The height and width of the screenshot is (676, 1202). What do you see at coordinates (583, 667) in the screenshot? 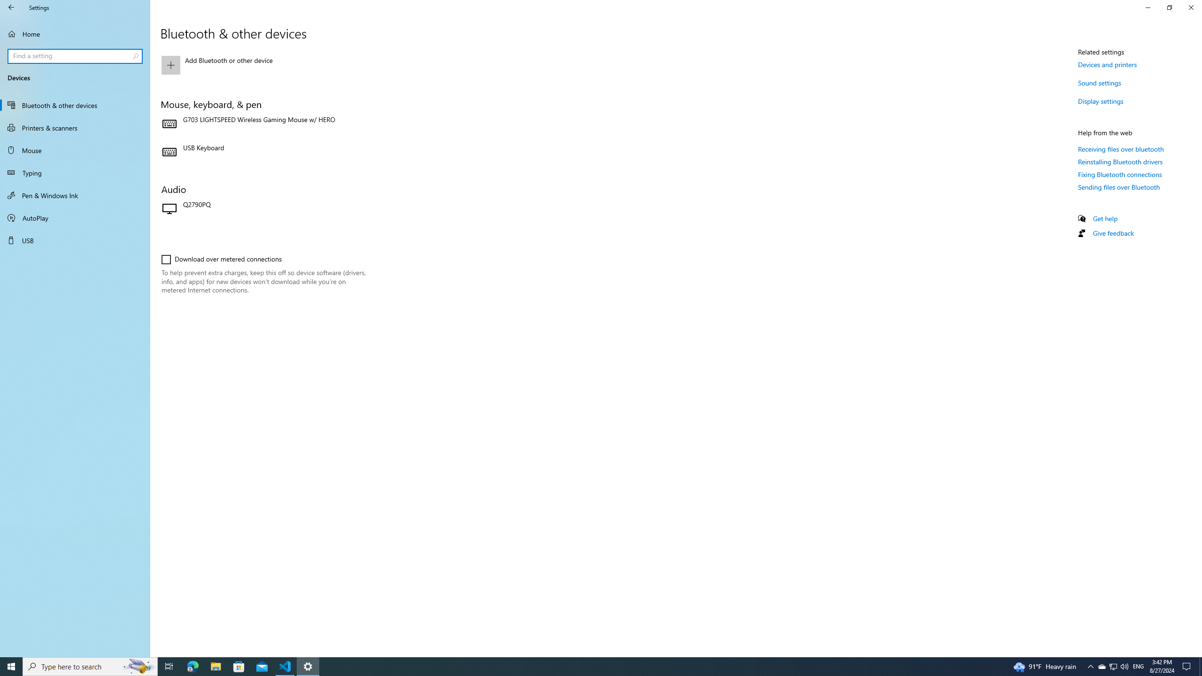
I see `Running applications` at bounding box center [583, 667].